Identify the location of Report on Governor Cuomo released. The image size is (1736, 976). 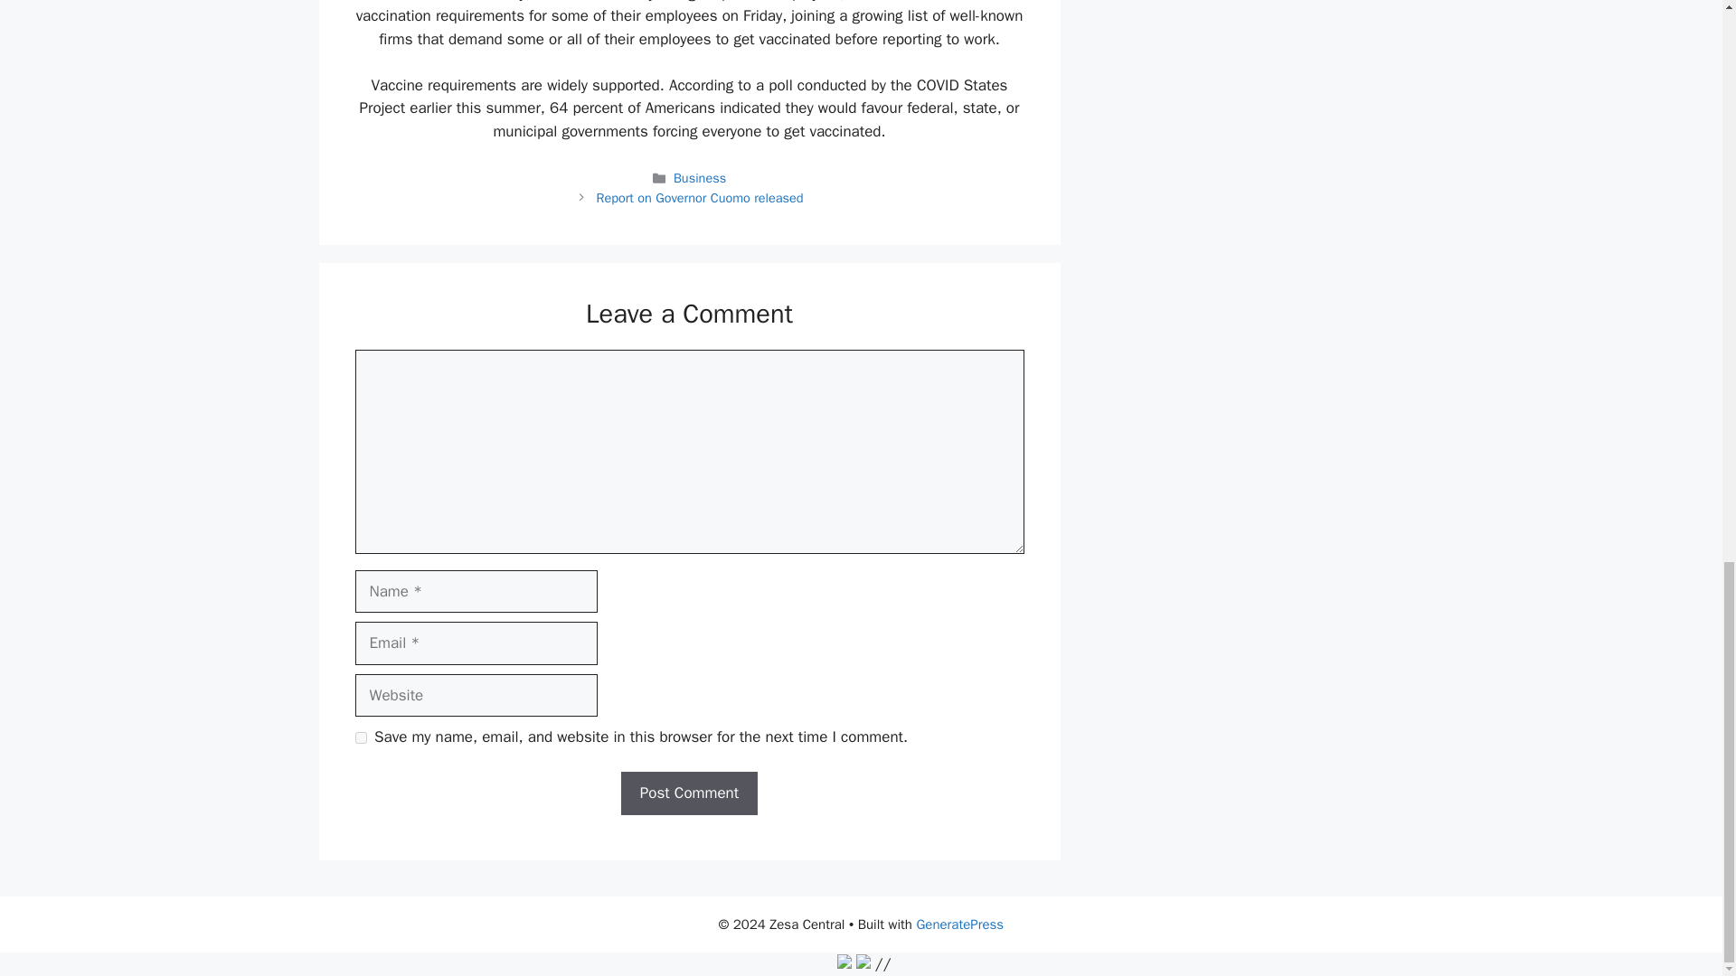
(698, 197).